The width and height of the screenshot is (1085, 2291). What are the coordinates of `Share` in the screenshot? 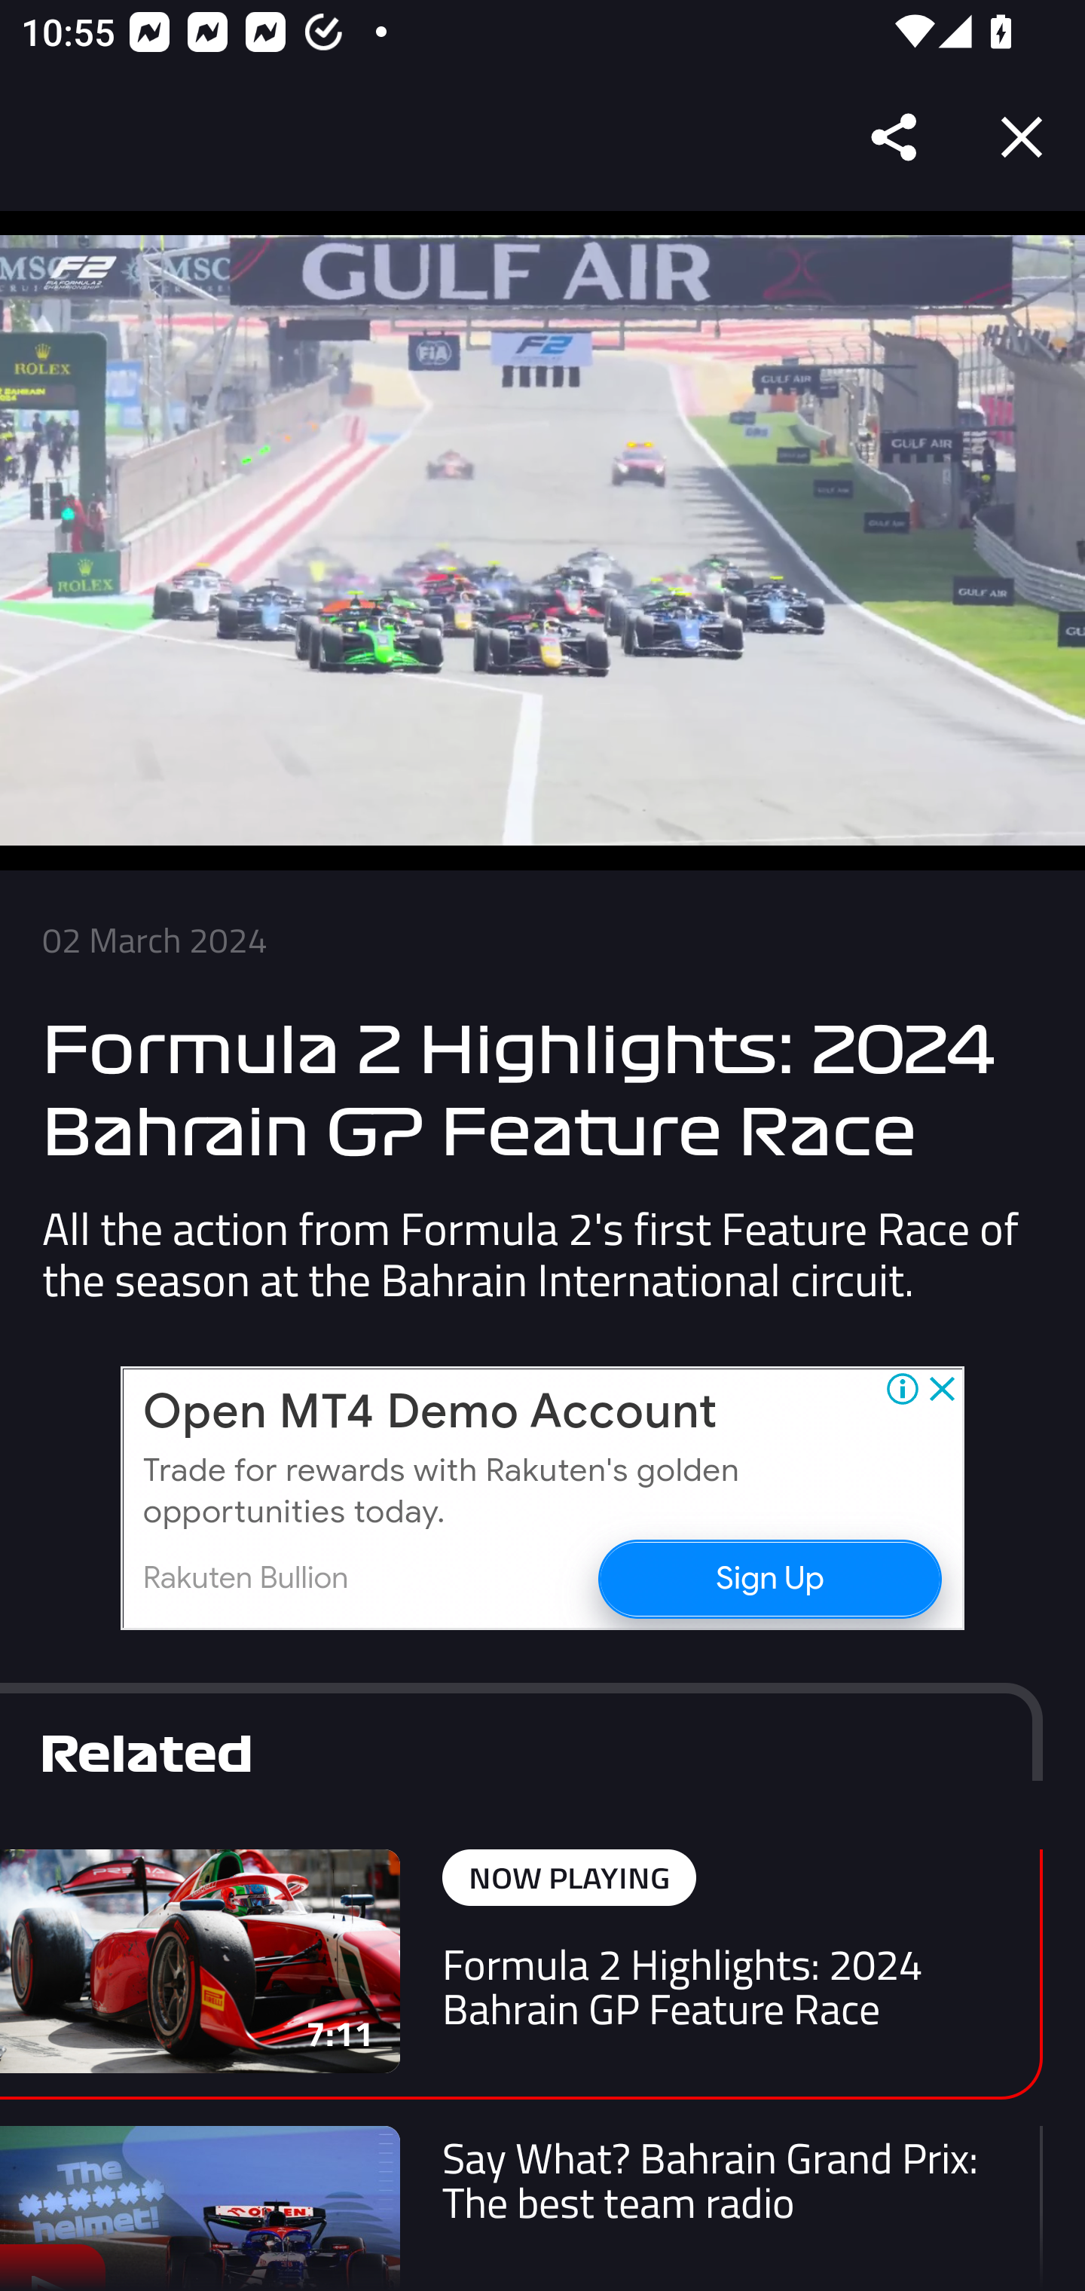 It's located at (895, 137).